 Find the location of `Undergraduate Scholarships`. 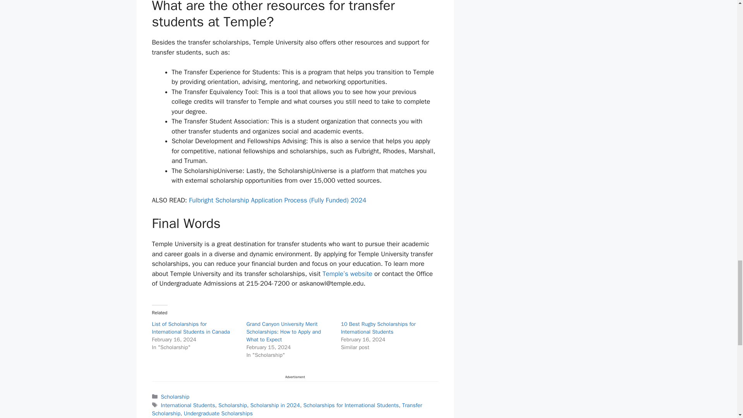

Undergraduate Scholarships is located at coordinates (218, 413).